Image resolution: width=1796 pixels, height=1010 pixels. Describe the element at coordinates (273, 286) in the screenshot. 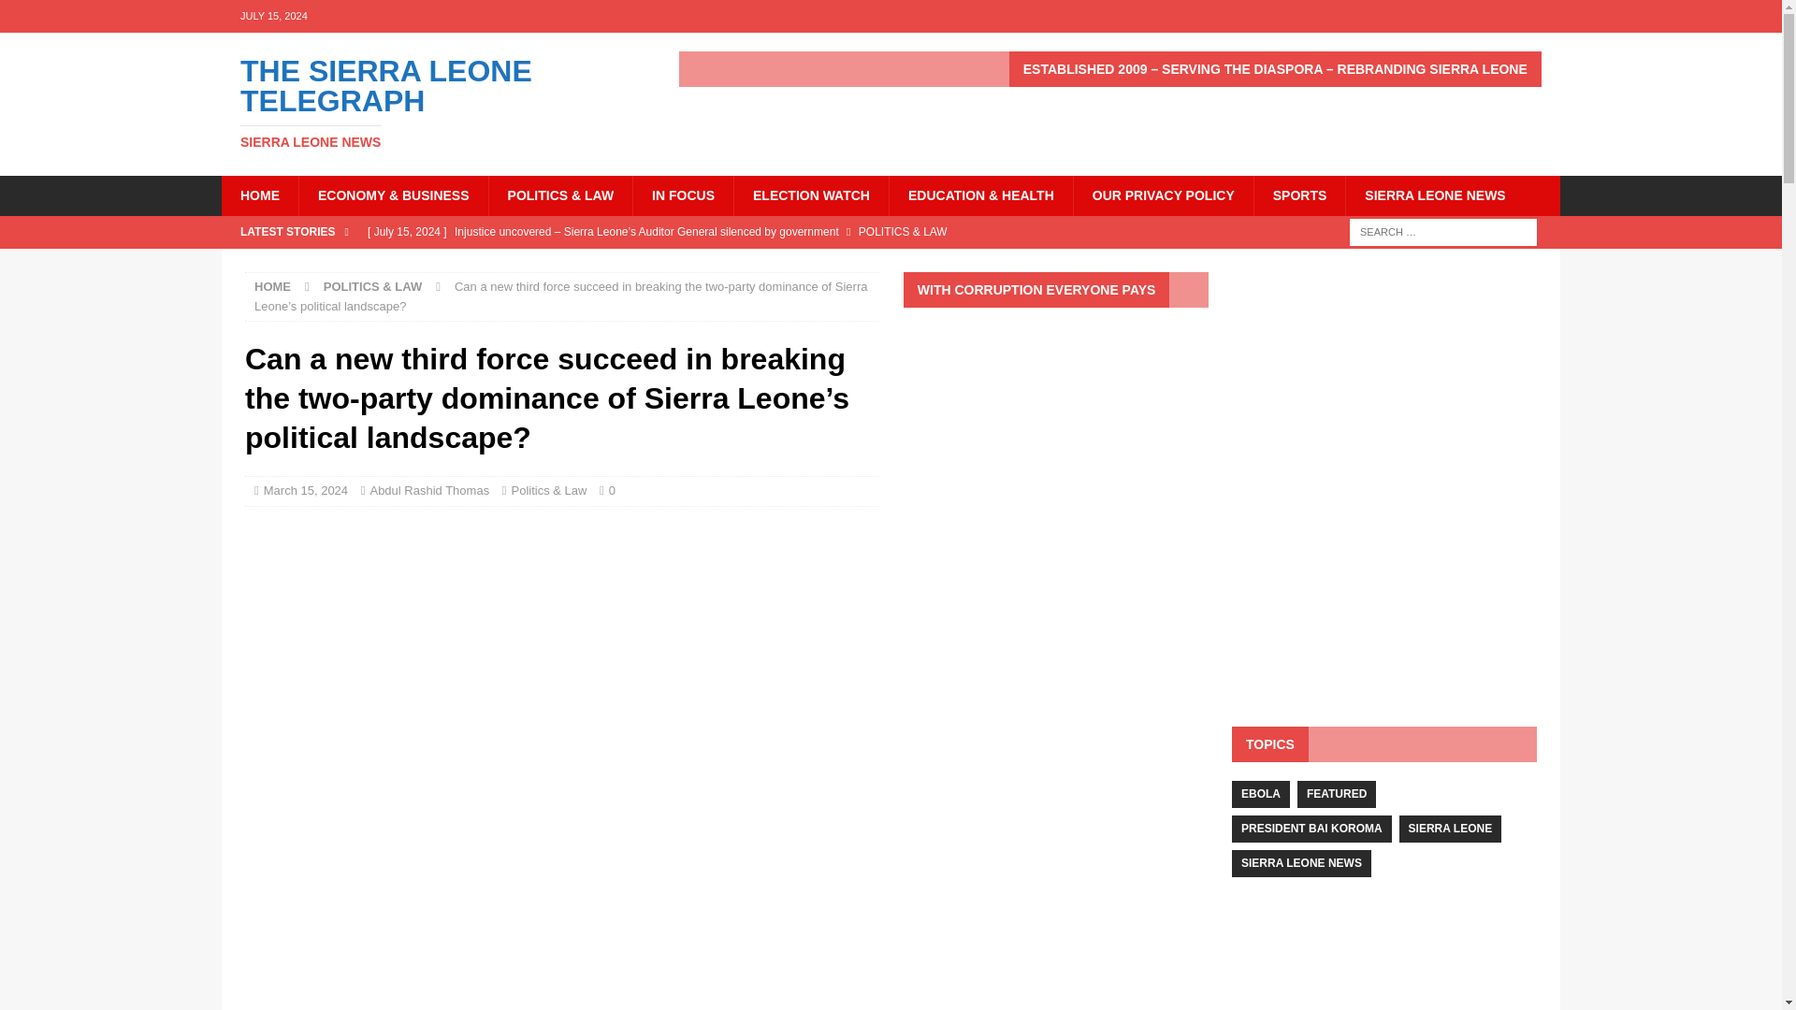

I see `OUR PRIVACY POLICY` at that location.